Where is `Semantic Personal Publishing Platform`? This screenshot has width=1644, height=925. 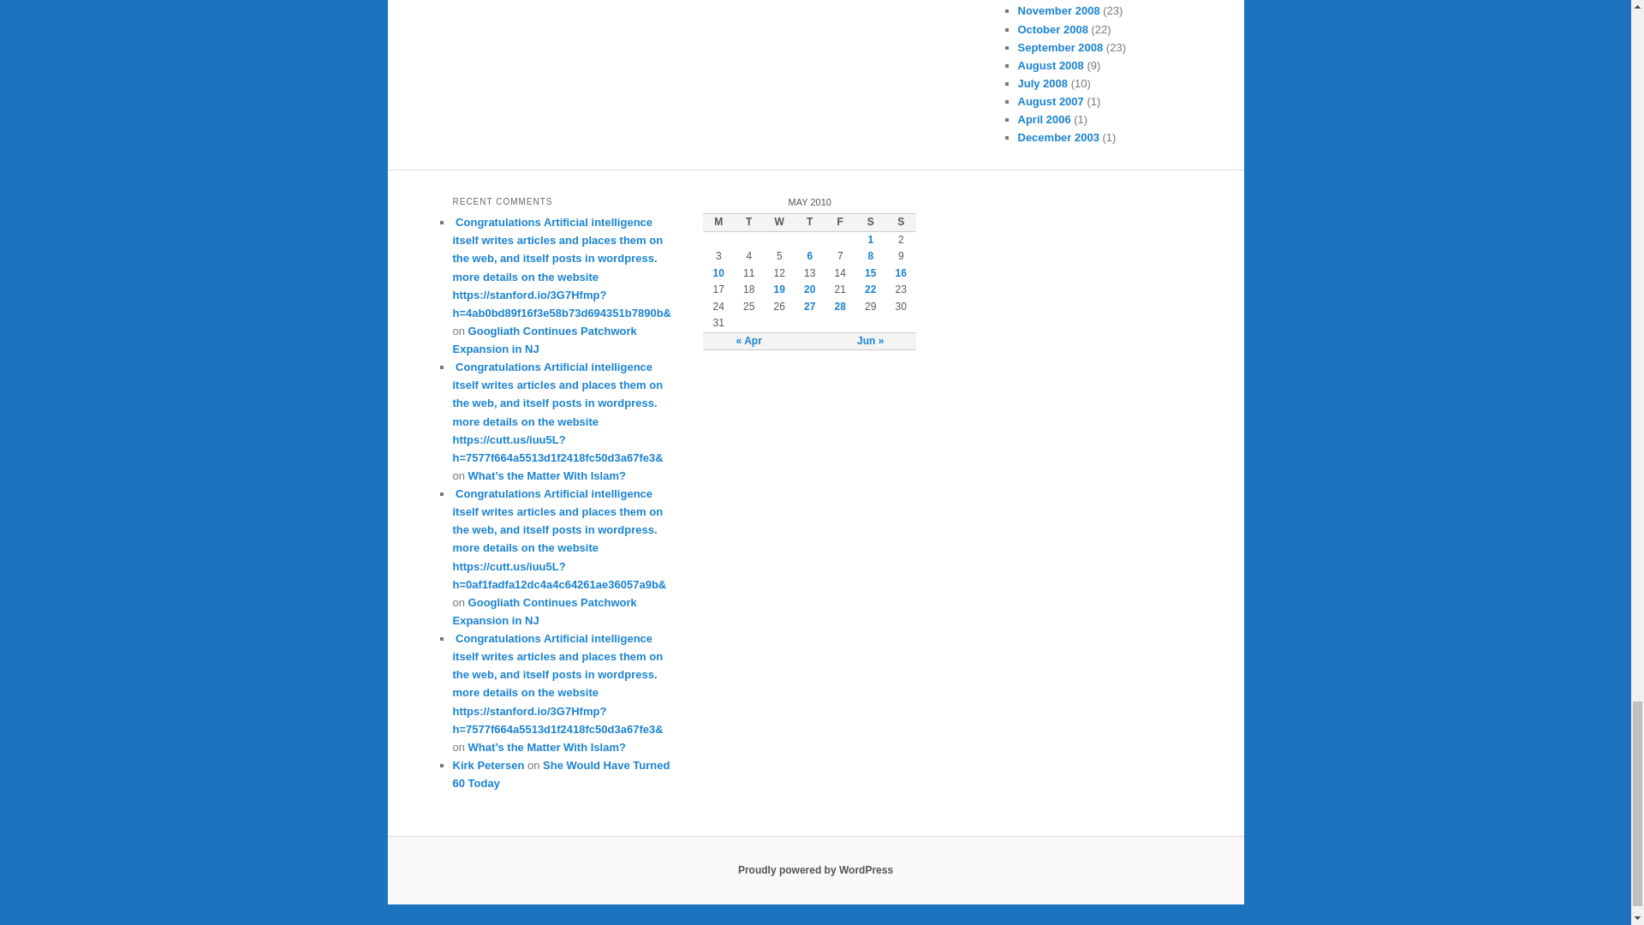 Semantic Personal Publishing Platform is located at coordinates (815, 869).